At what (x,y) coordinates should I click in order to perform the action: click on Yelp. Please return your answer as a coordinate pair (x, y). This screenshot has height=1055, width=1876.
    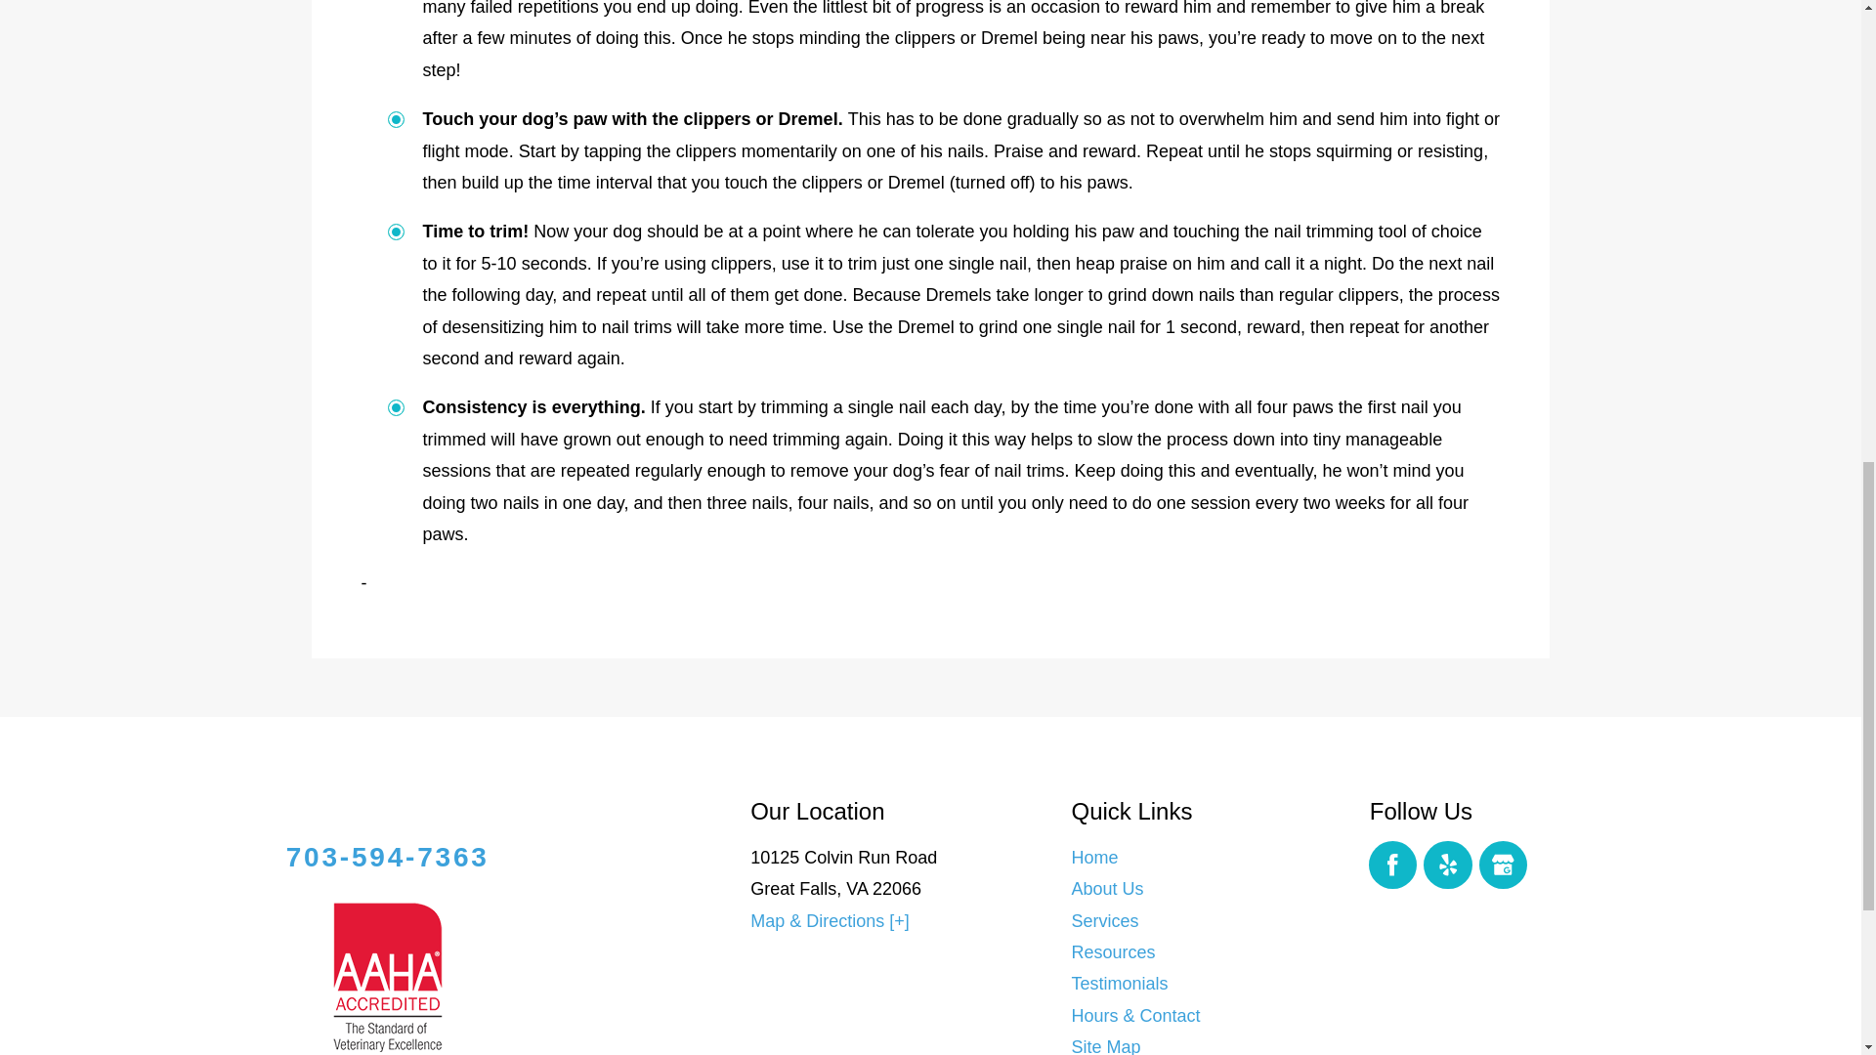
    Looking at the image, I should click on (1448, 865).